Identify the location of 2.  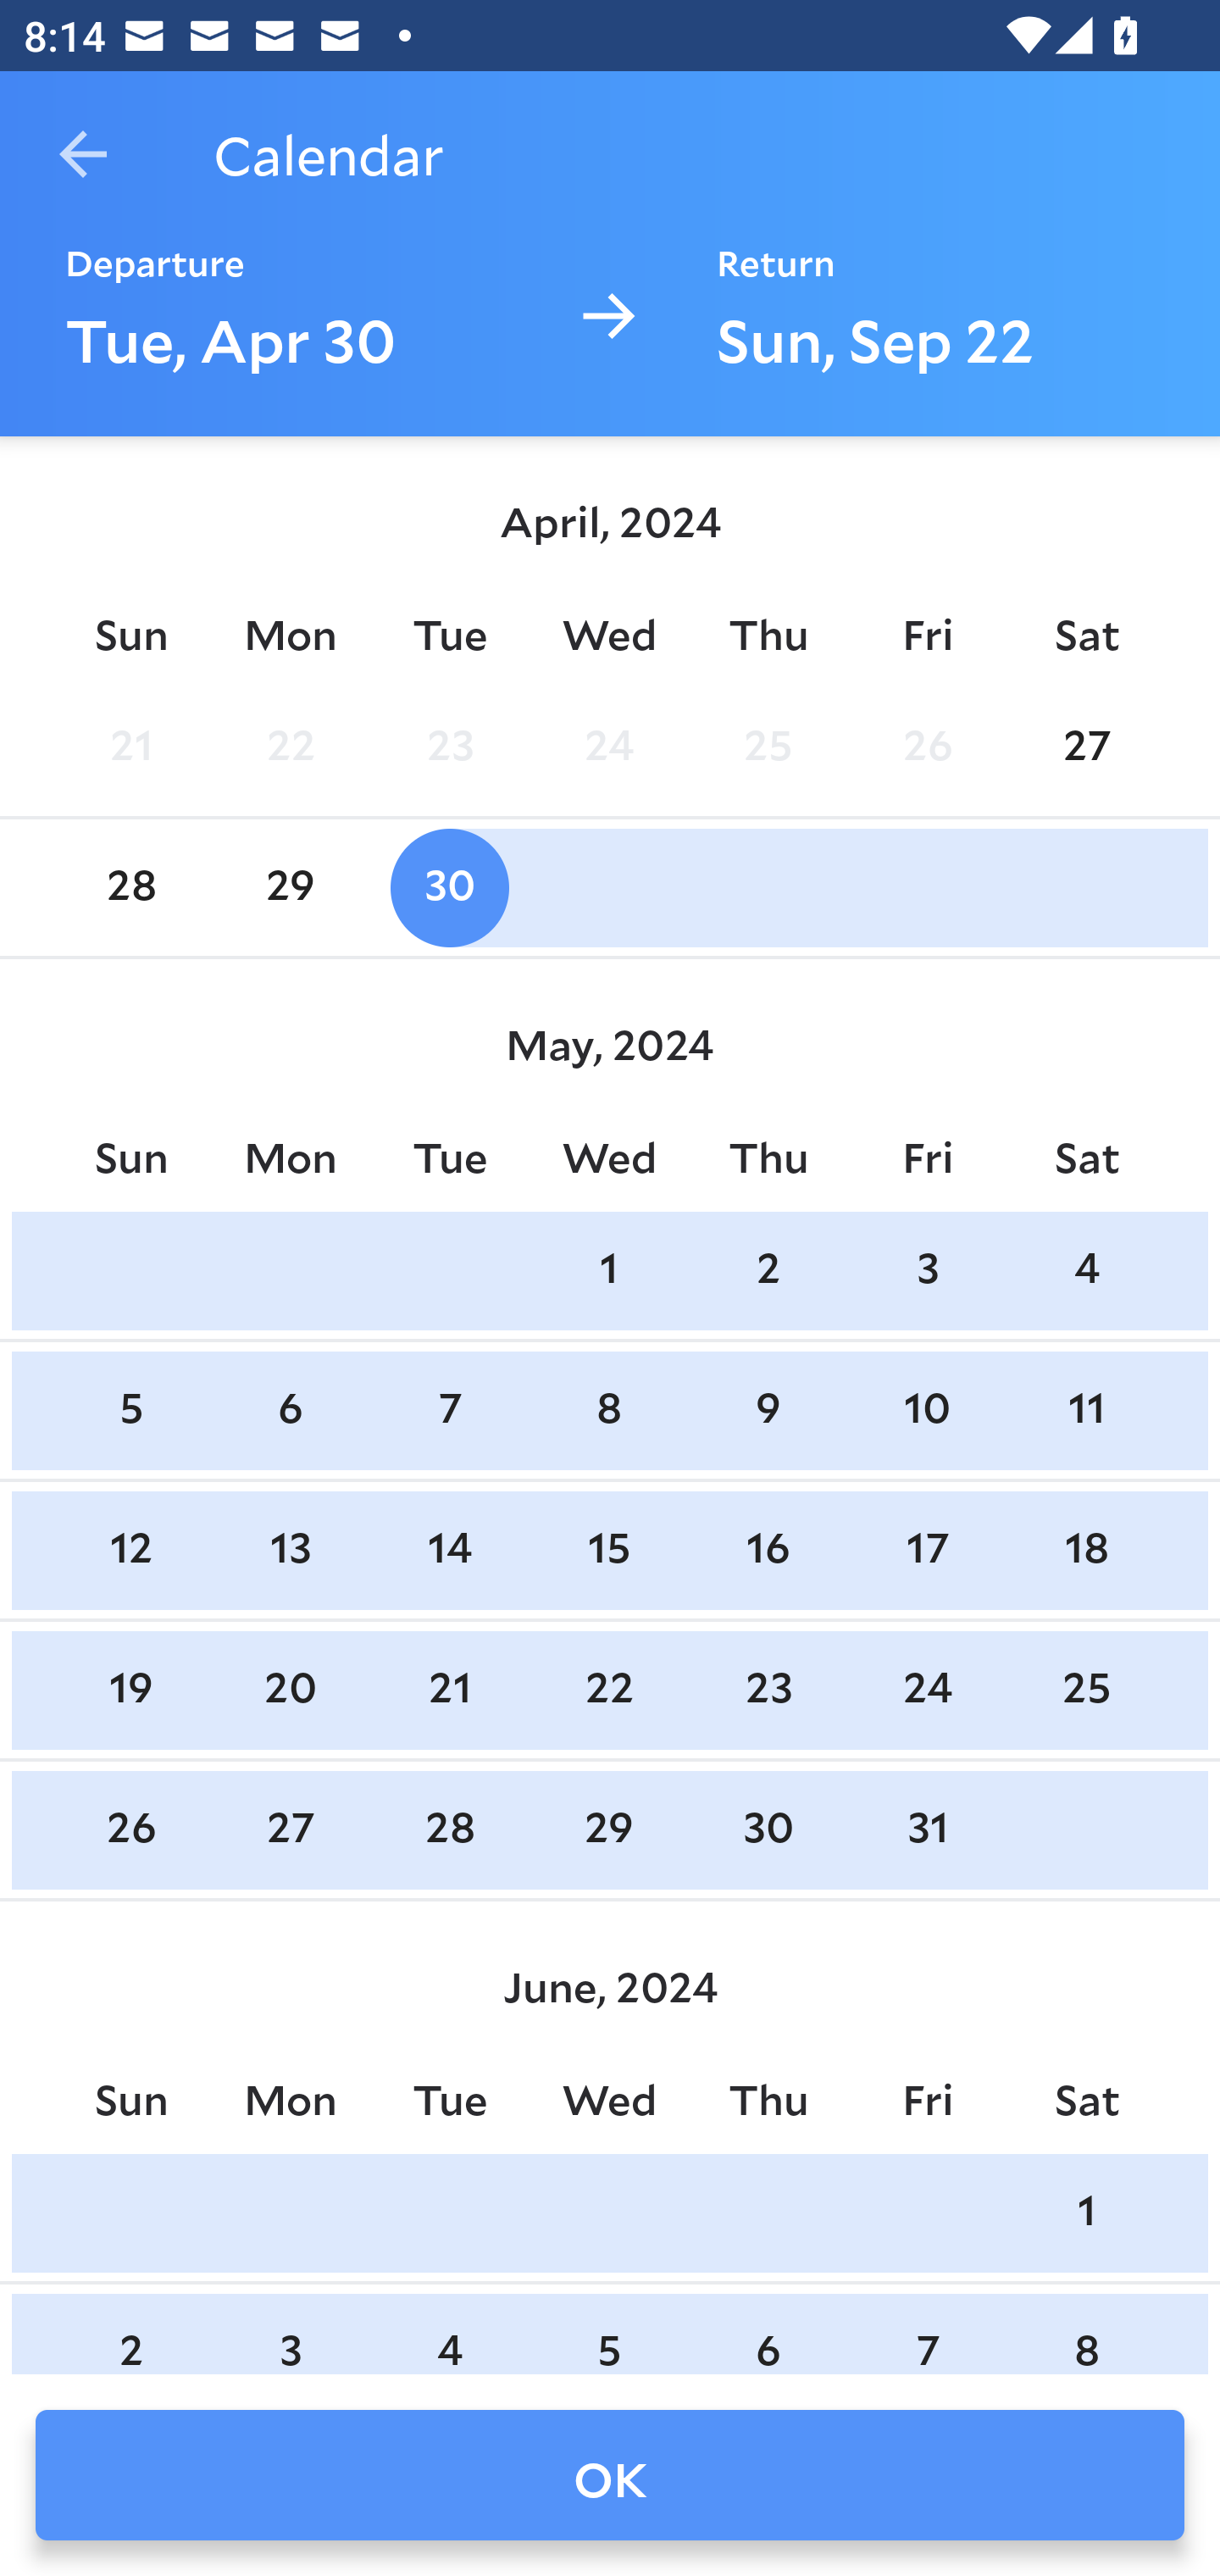
(768, 1269).